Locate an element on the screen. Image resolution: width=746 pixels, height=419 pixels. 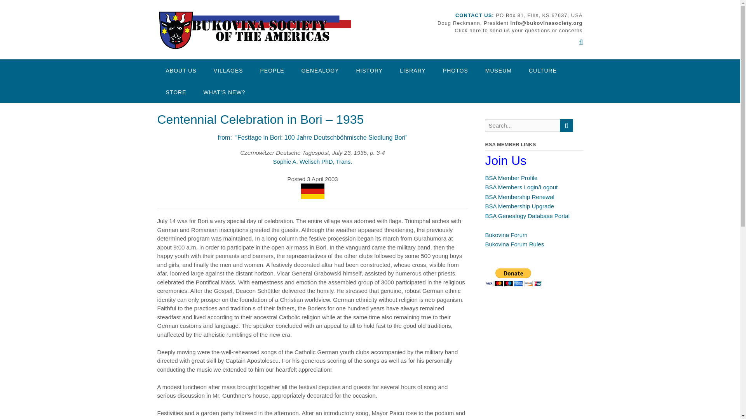
VILLAGES is located at coordinates (228, 70).